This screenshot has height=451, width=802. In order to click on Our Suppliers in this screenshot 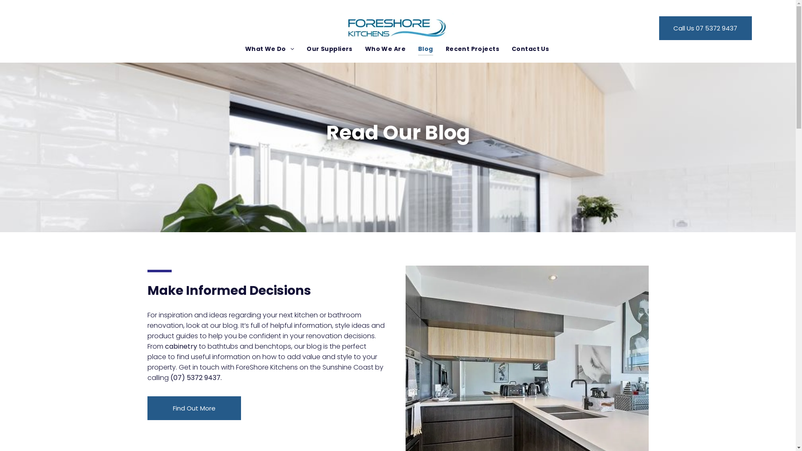, I will do `click(329, 49)`.